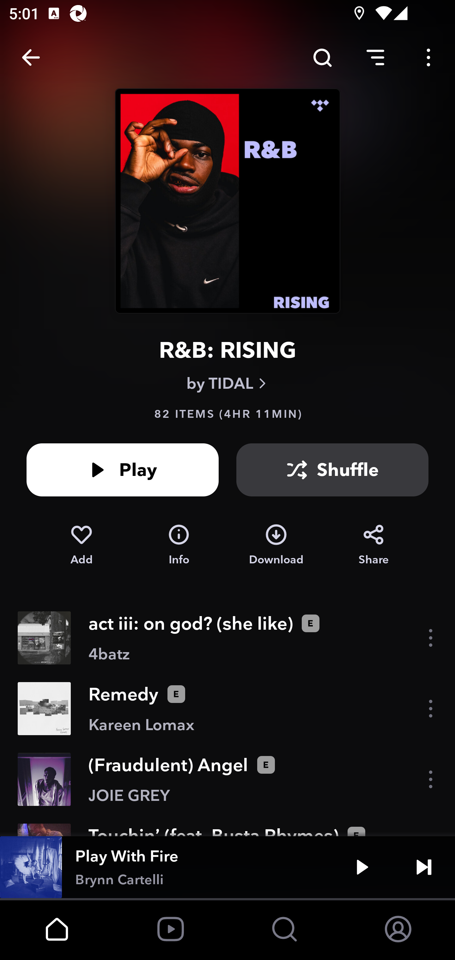  Describe the element at coordinates (81, 545) in the screenshot. I see `Add` at that location.